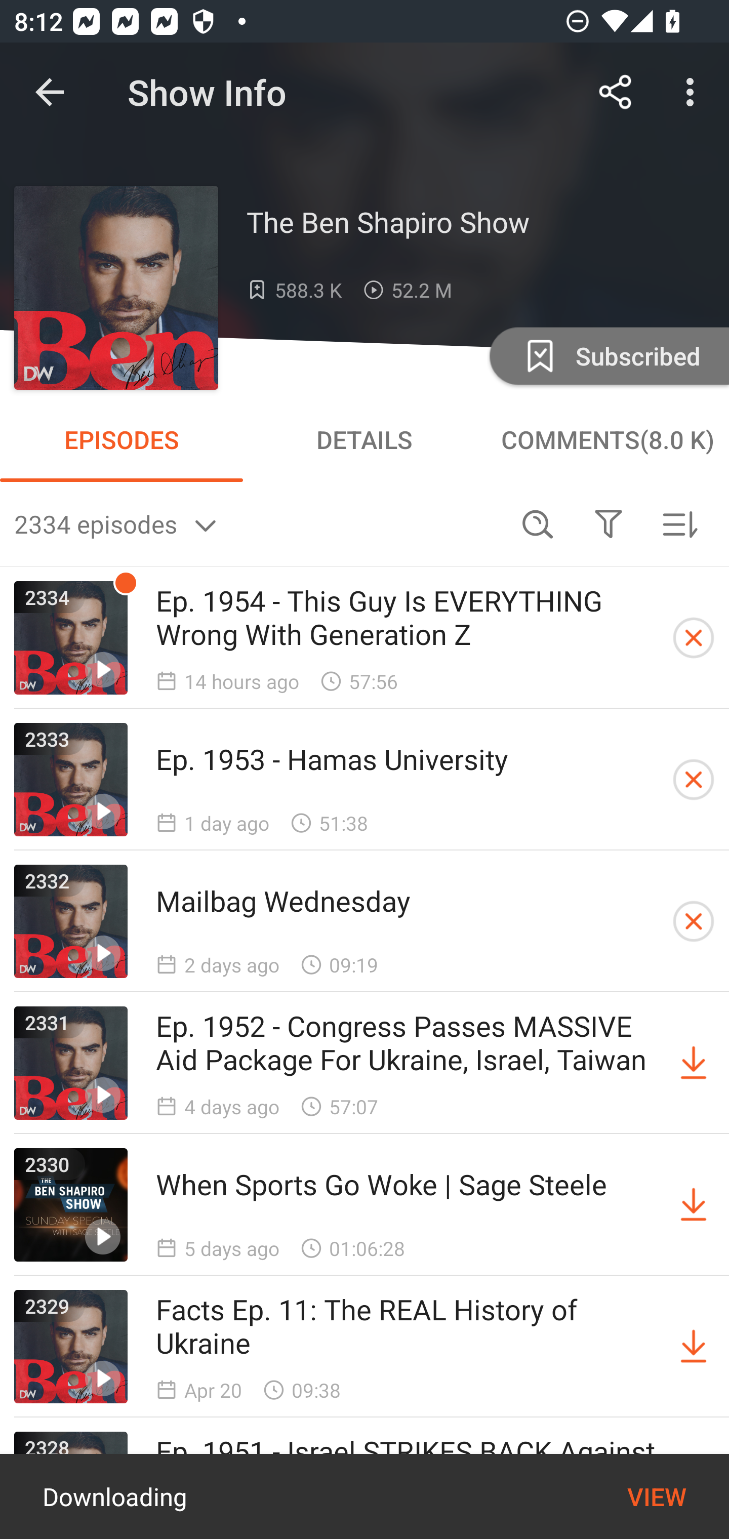 The width and height of the screenshot is (729, 1539). Describe the element at coordinates (607, 439) in the screenshot. I see `COMMENTS(8.0 K)` at that location.